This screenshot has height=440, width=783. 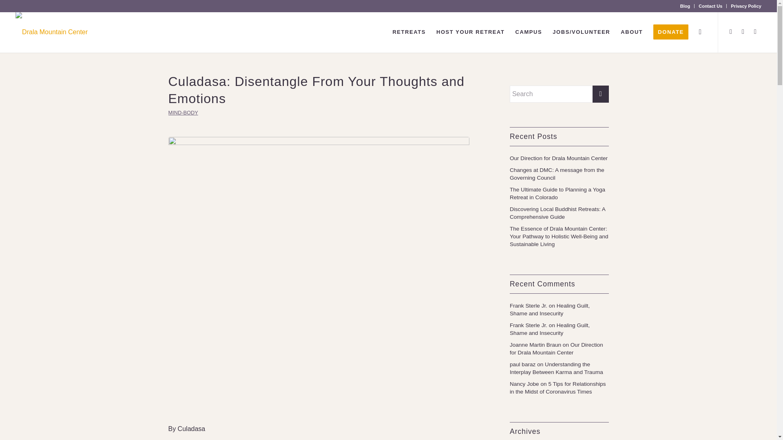 I want to click on Instagram, so click(x=743, y=31).